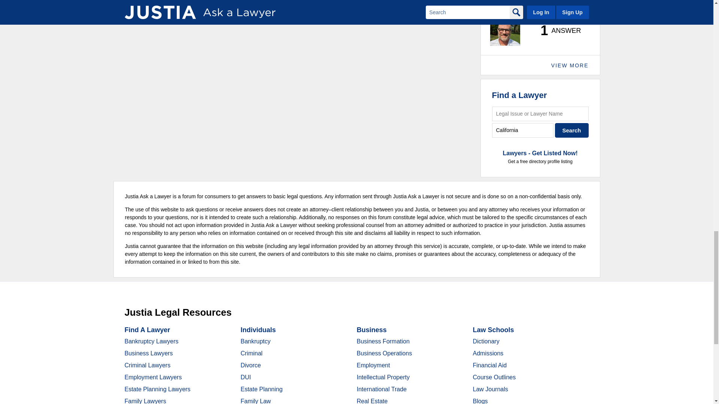 The image size is (719, 404). What do you see at coordinates (556, 31) in the screenshot?
I see `Ask a Lawyer - Leaderboard - Lawyer Stats` at bounding box center [556, 31].